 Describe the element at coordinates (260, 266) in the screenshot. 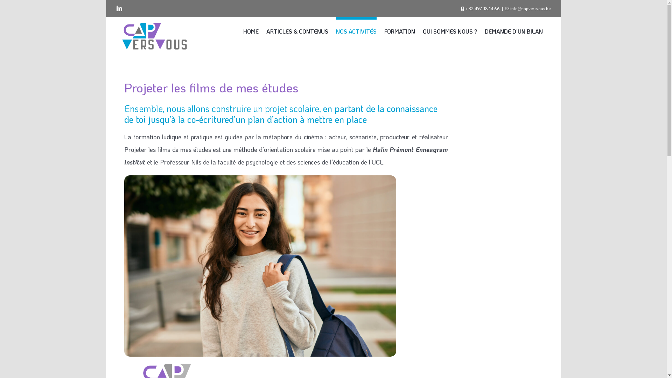

I see `Young,Middle,East,Student,Girl,Smiling,Happy,Standing,At,The` at that location.